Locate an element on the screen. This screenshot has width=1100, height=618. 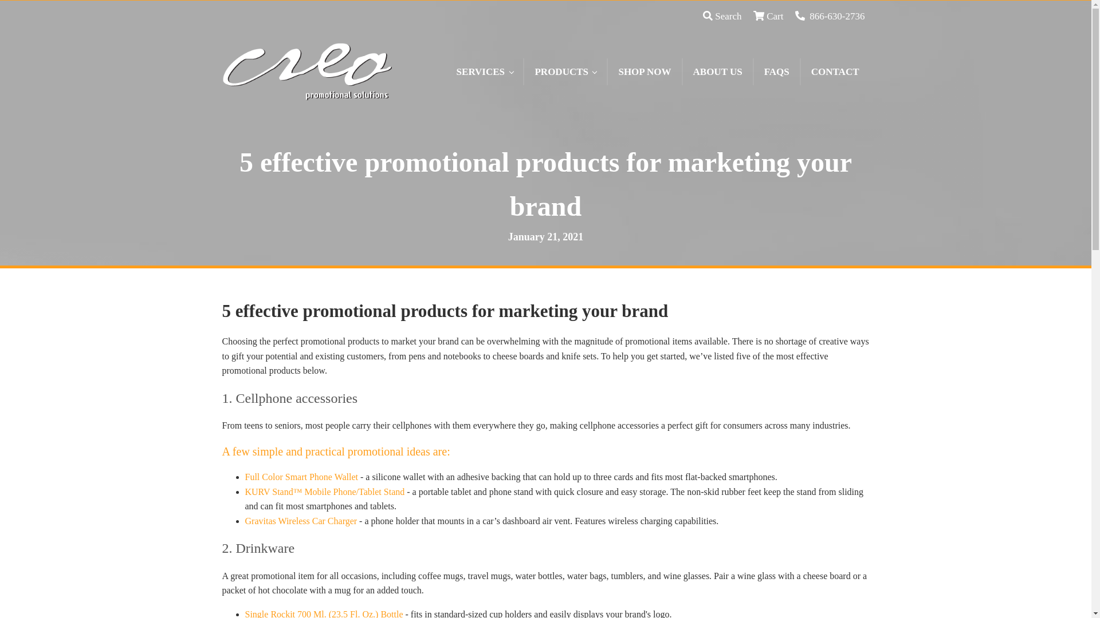
SERVICES is located at coordinates (485, 72).